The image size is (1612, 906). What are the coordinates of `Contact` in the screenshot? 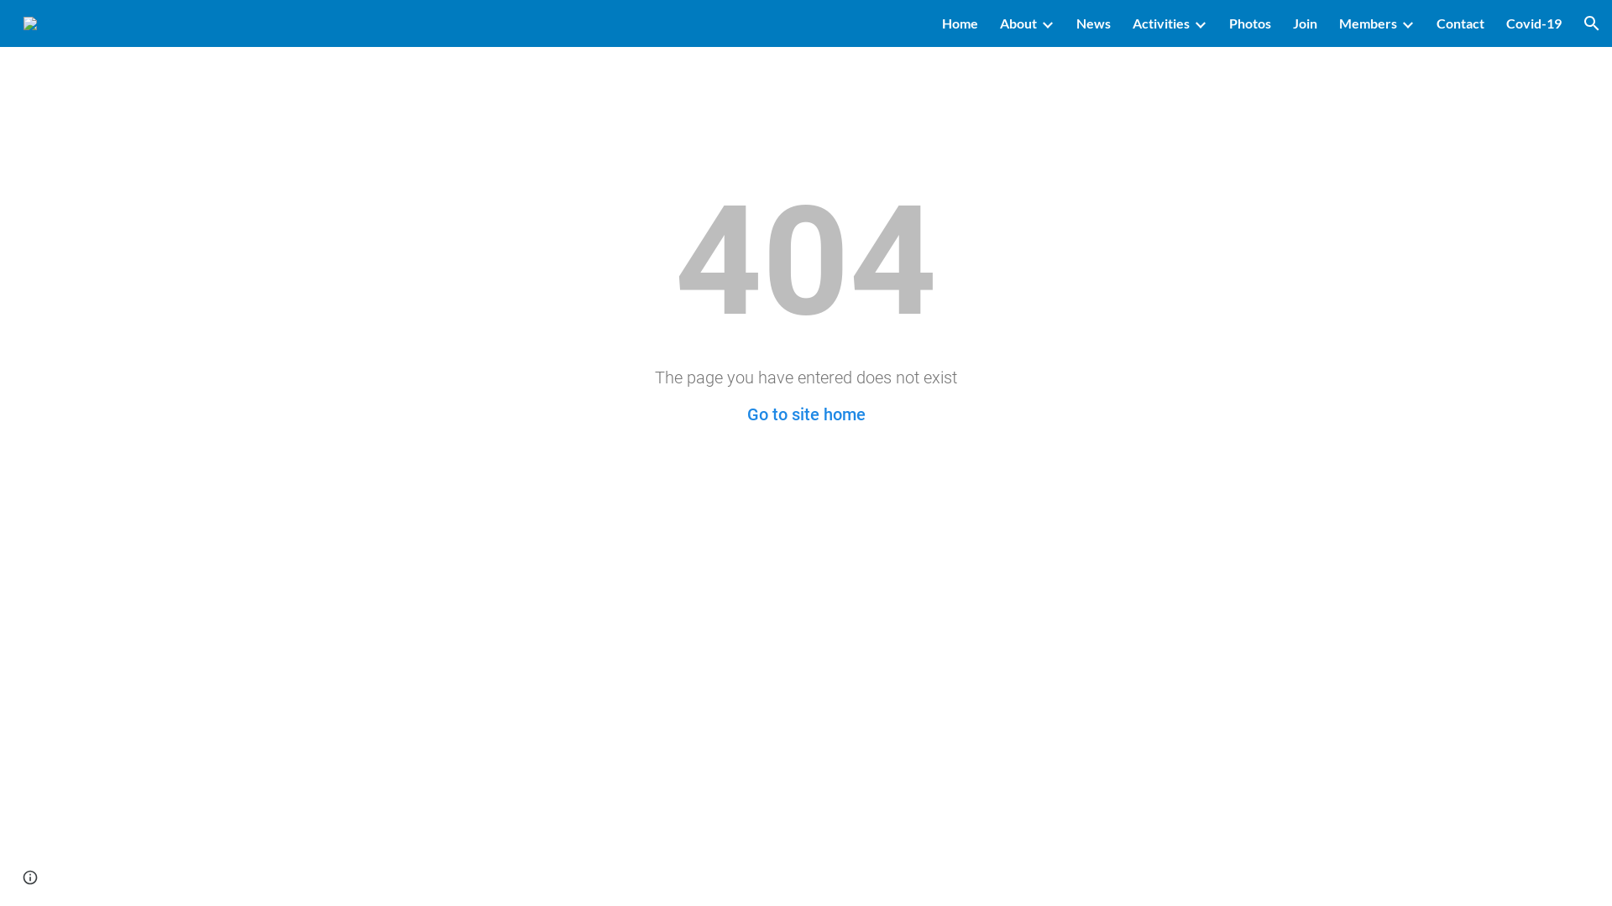 It's located at (1461, 23).